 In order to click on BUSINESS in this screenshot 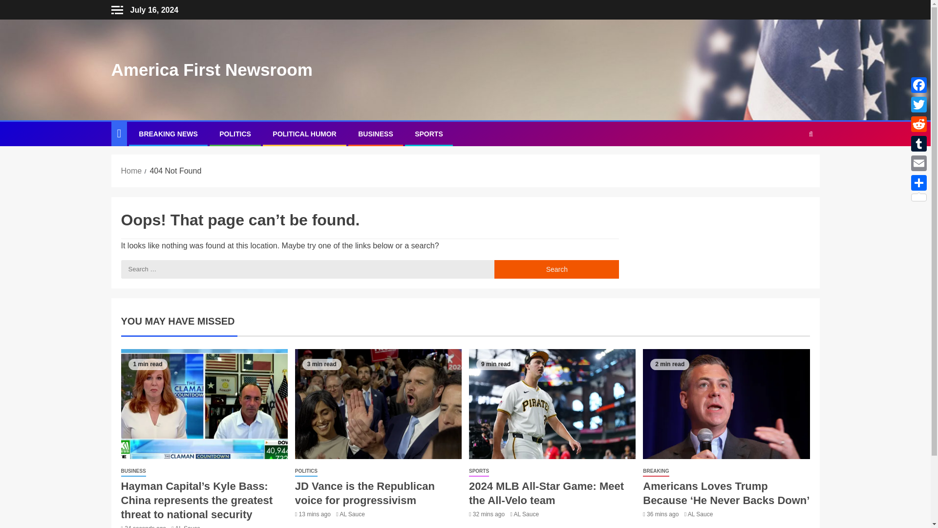, I will do `click(133, 471)`.